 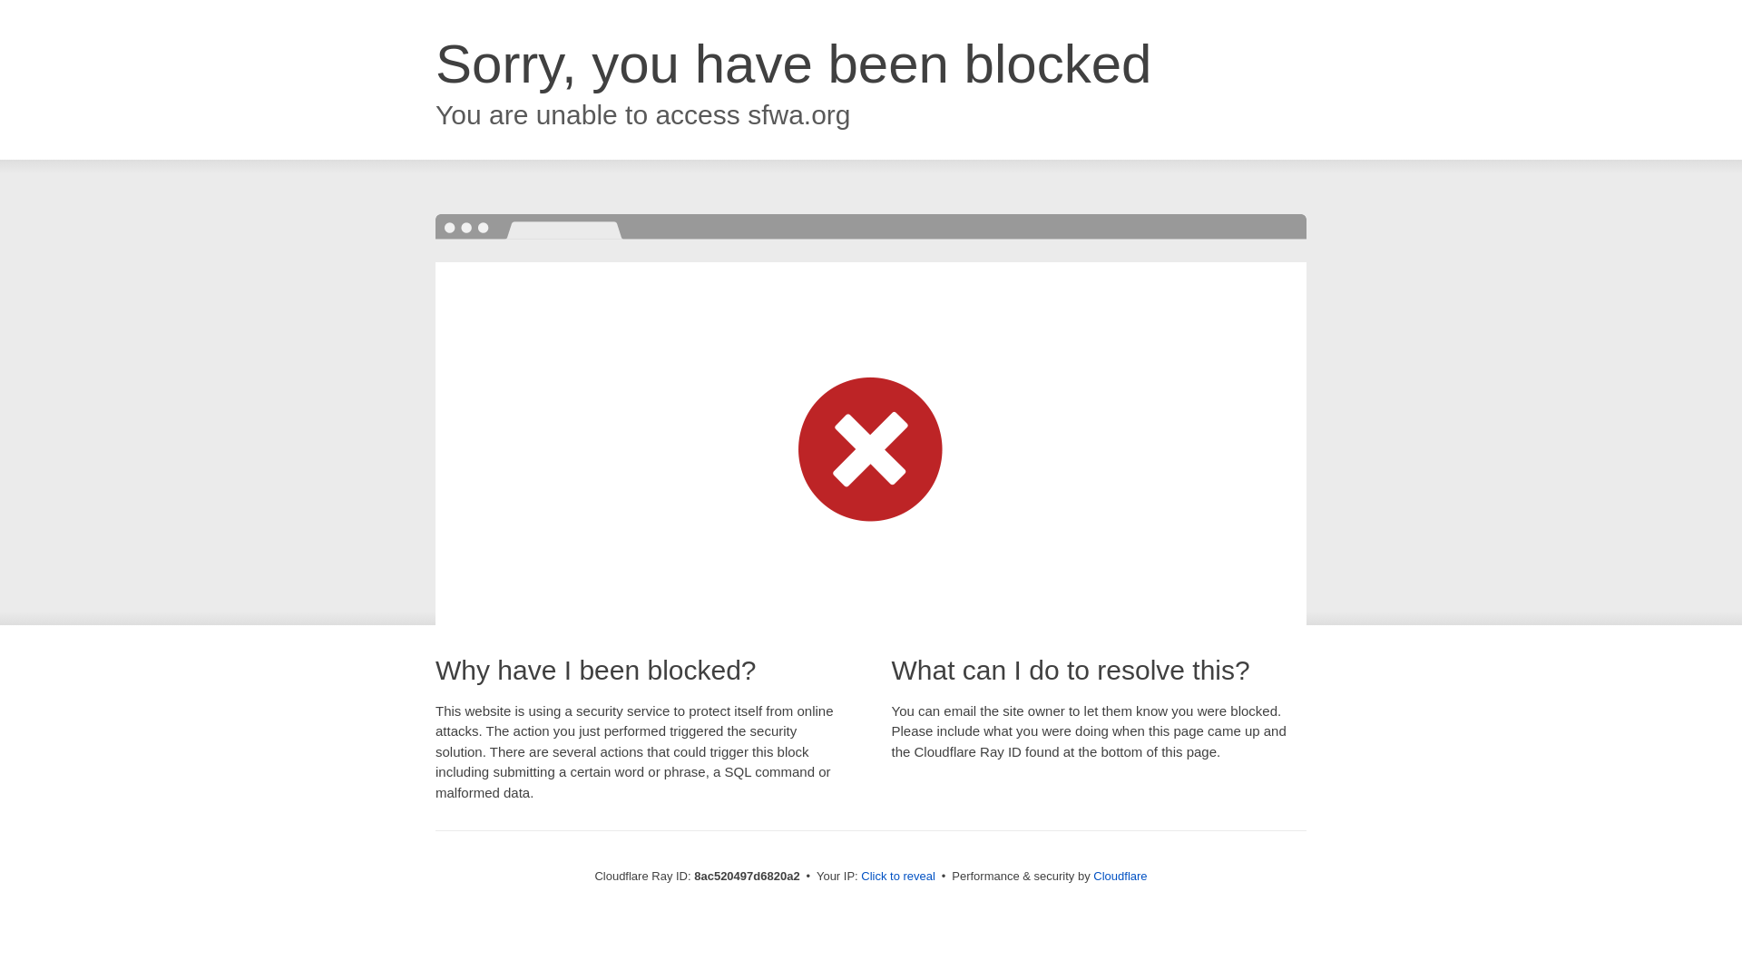 What do you see at coordinates (898, 877) in the screenshot?
I see `Click to reveal` at bounding box center [898, 877].